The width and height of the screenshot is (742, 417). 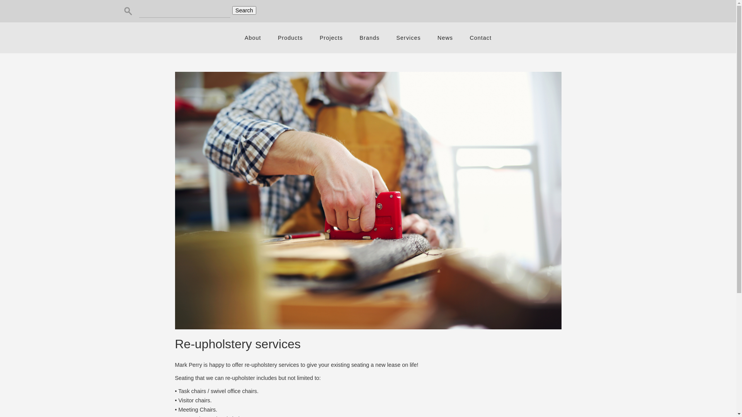 I want to click on Contact, so click(x=481, y=38).